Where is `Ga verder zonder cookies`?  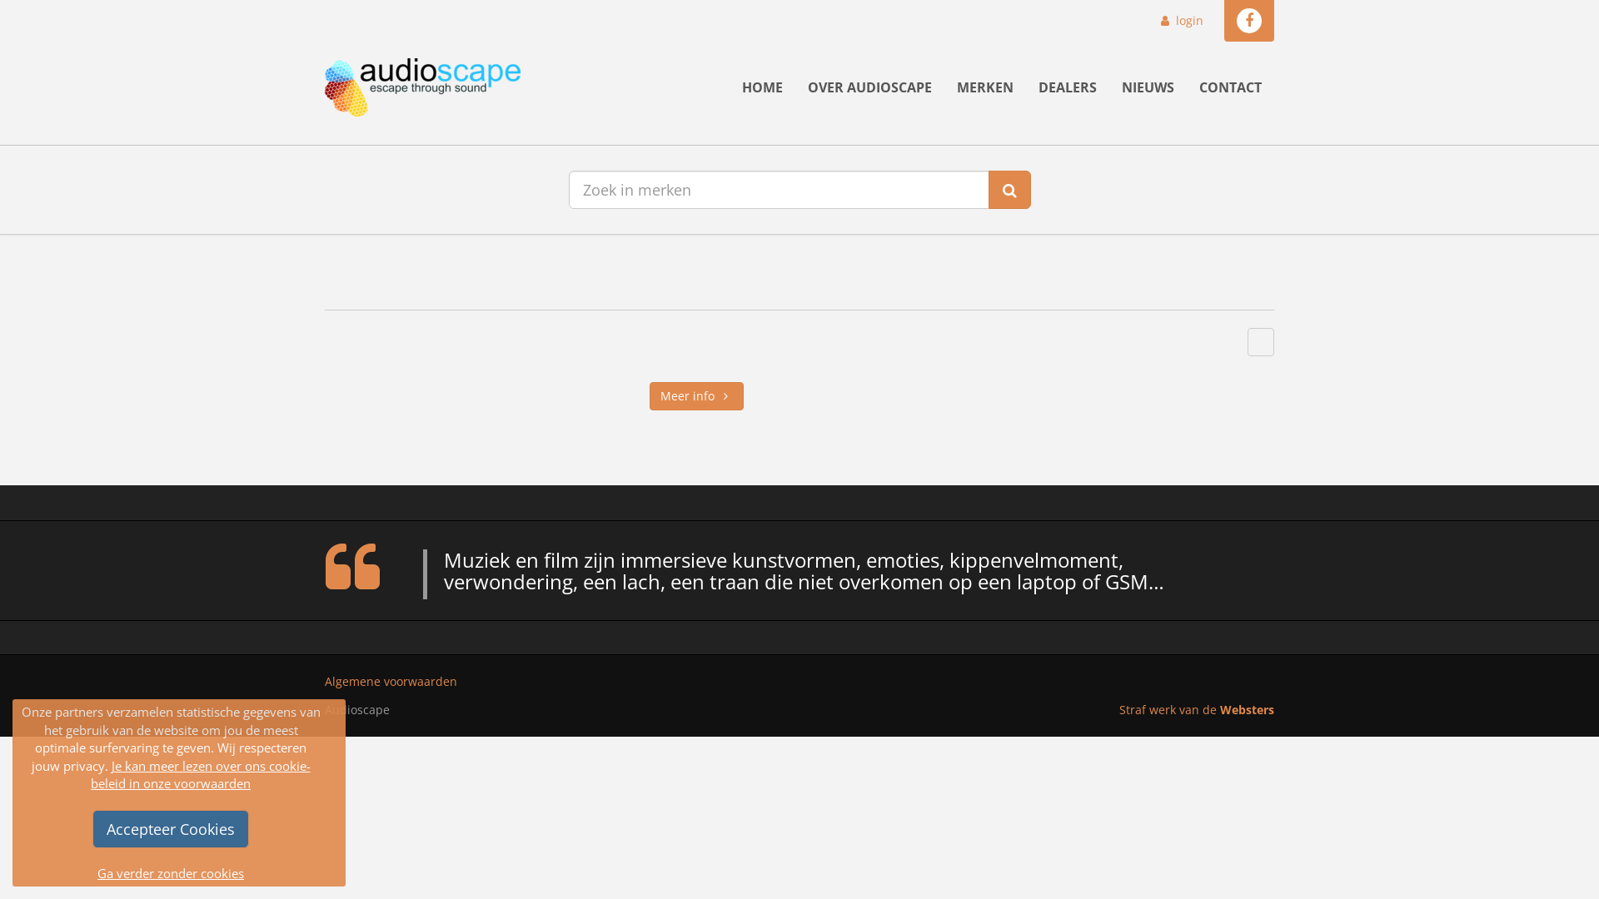
Ga verder zonder cookies is located at coordinates (171, 874).